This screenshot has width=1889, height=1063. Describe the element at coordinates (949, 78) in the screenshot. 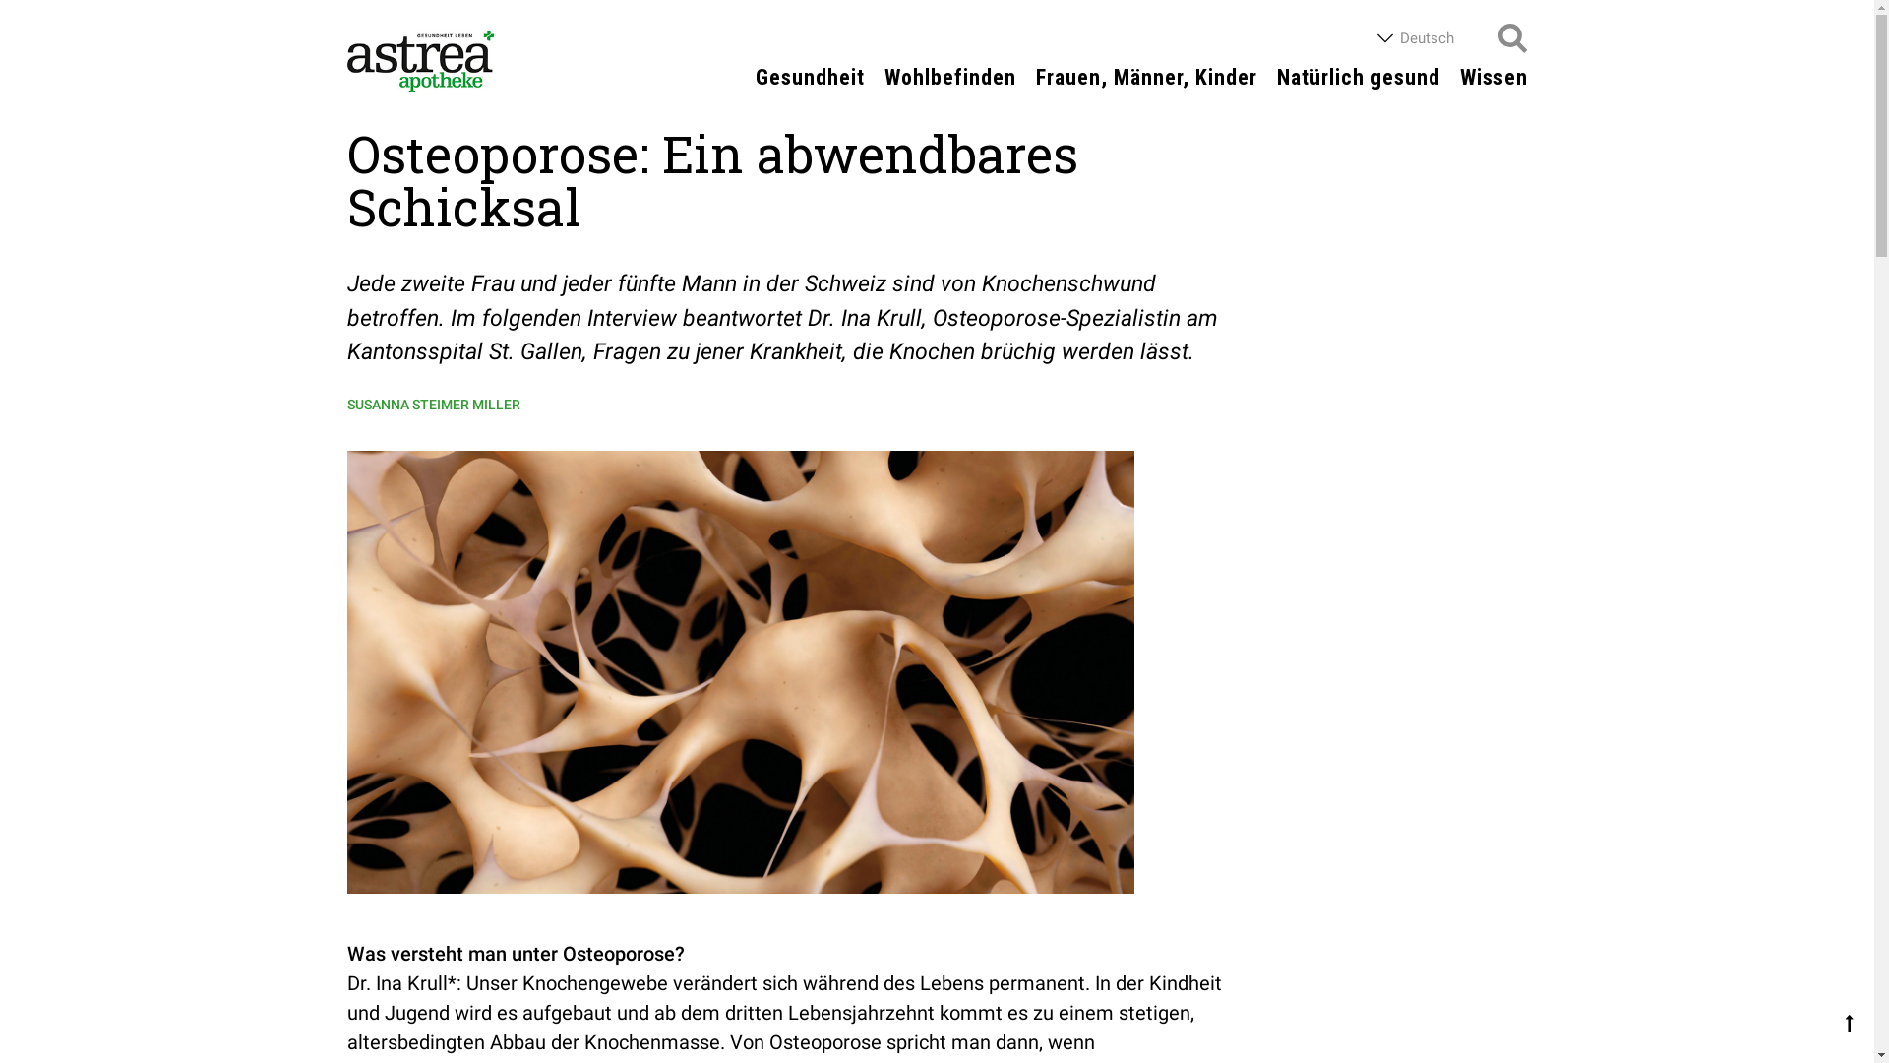

I see `Wohlbefinden` at that location.